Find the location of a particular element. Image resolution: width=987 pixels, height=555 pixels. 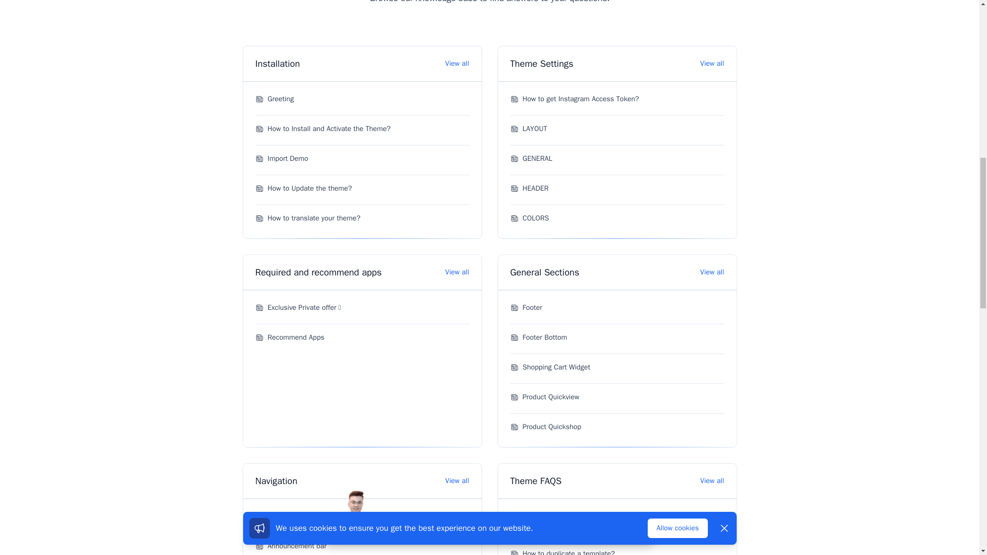

How to translate your theme? is located at coordinates (307, 218).